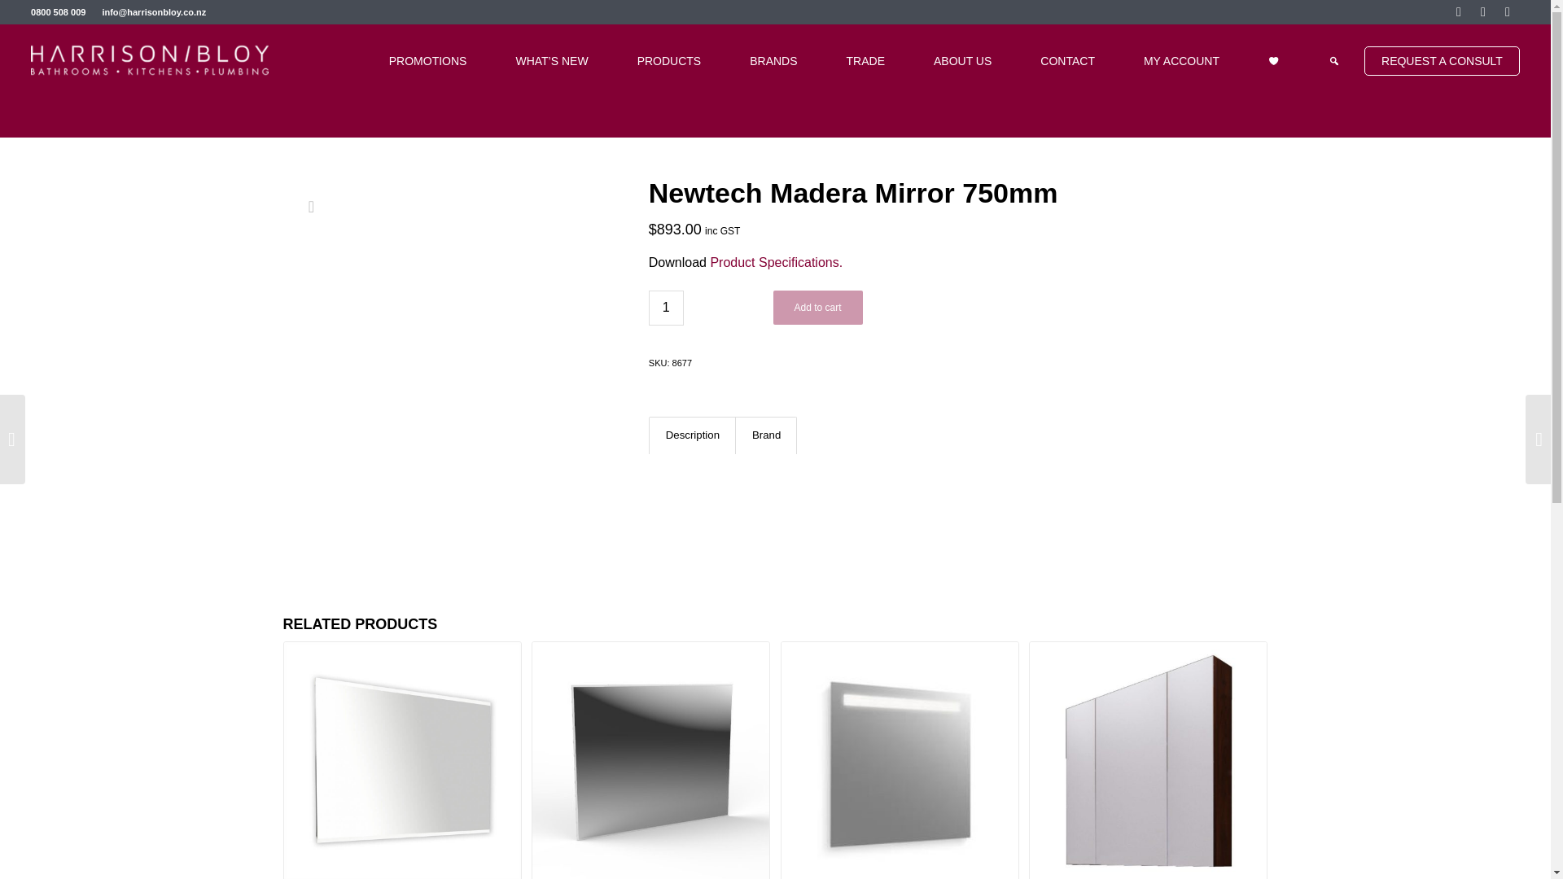  I want to click on Facebook, so click(1459, 12).